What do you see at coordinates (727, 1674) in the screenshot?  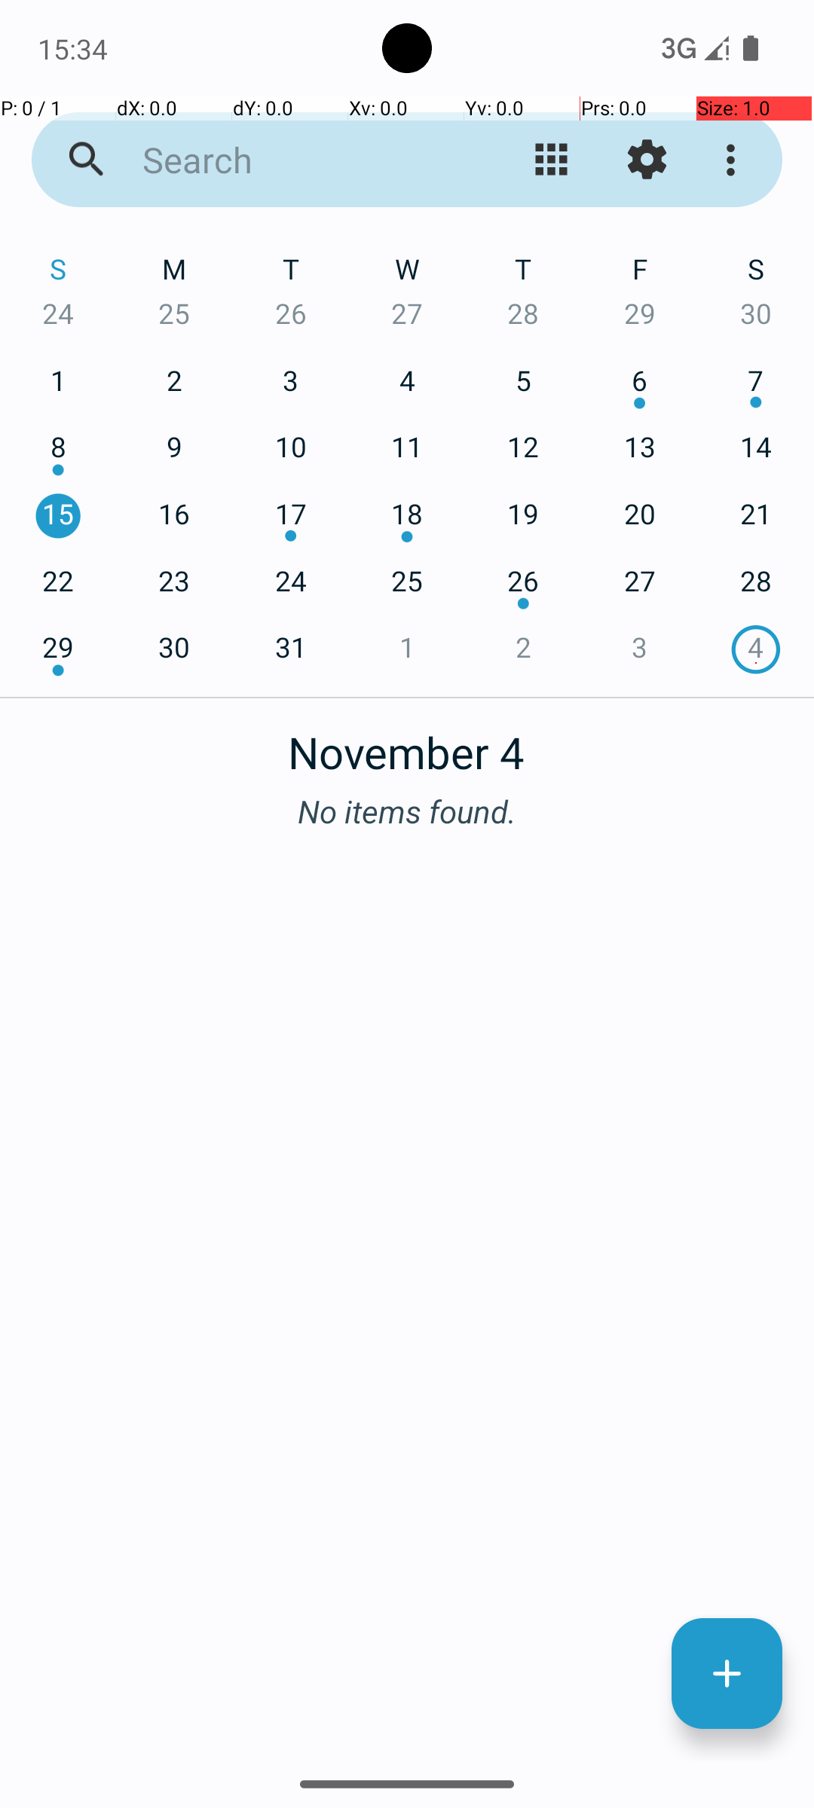 I see `New Event` at bounding box center [727, 1674].